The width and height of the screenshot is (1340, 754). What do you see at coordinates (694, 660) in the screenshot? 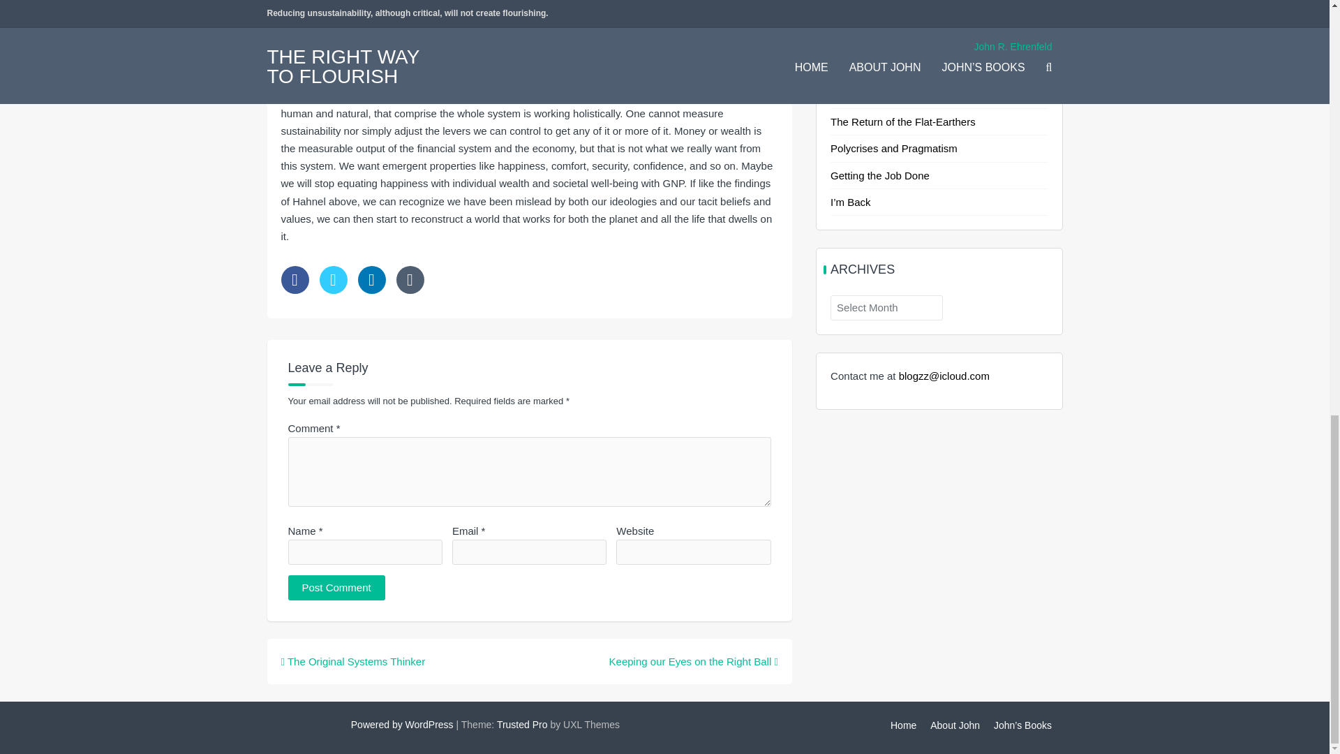
I see `Keeping our Eyes on the Right Ball` at bounding box center [694, 660].